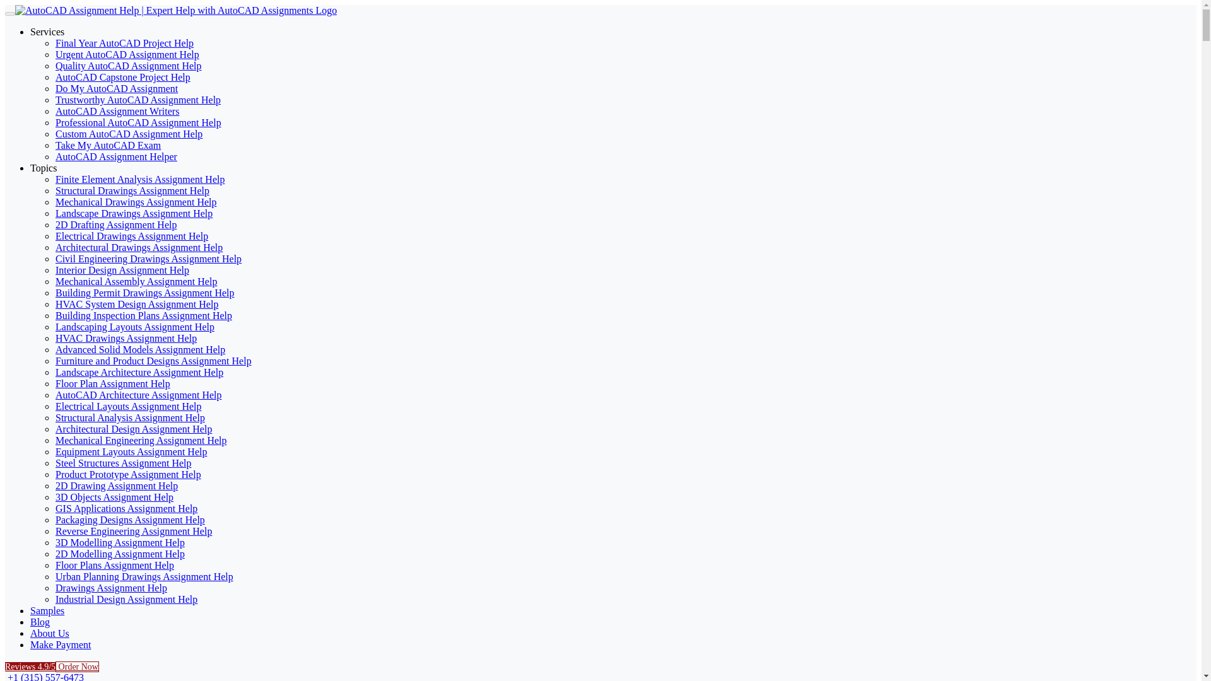  Describe the element at coordinates (141, 440) in the screenshot. I see `Mechanical Engineering Assignment Help` at that location.